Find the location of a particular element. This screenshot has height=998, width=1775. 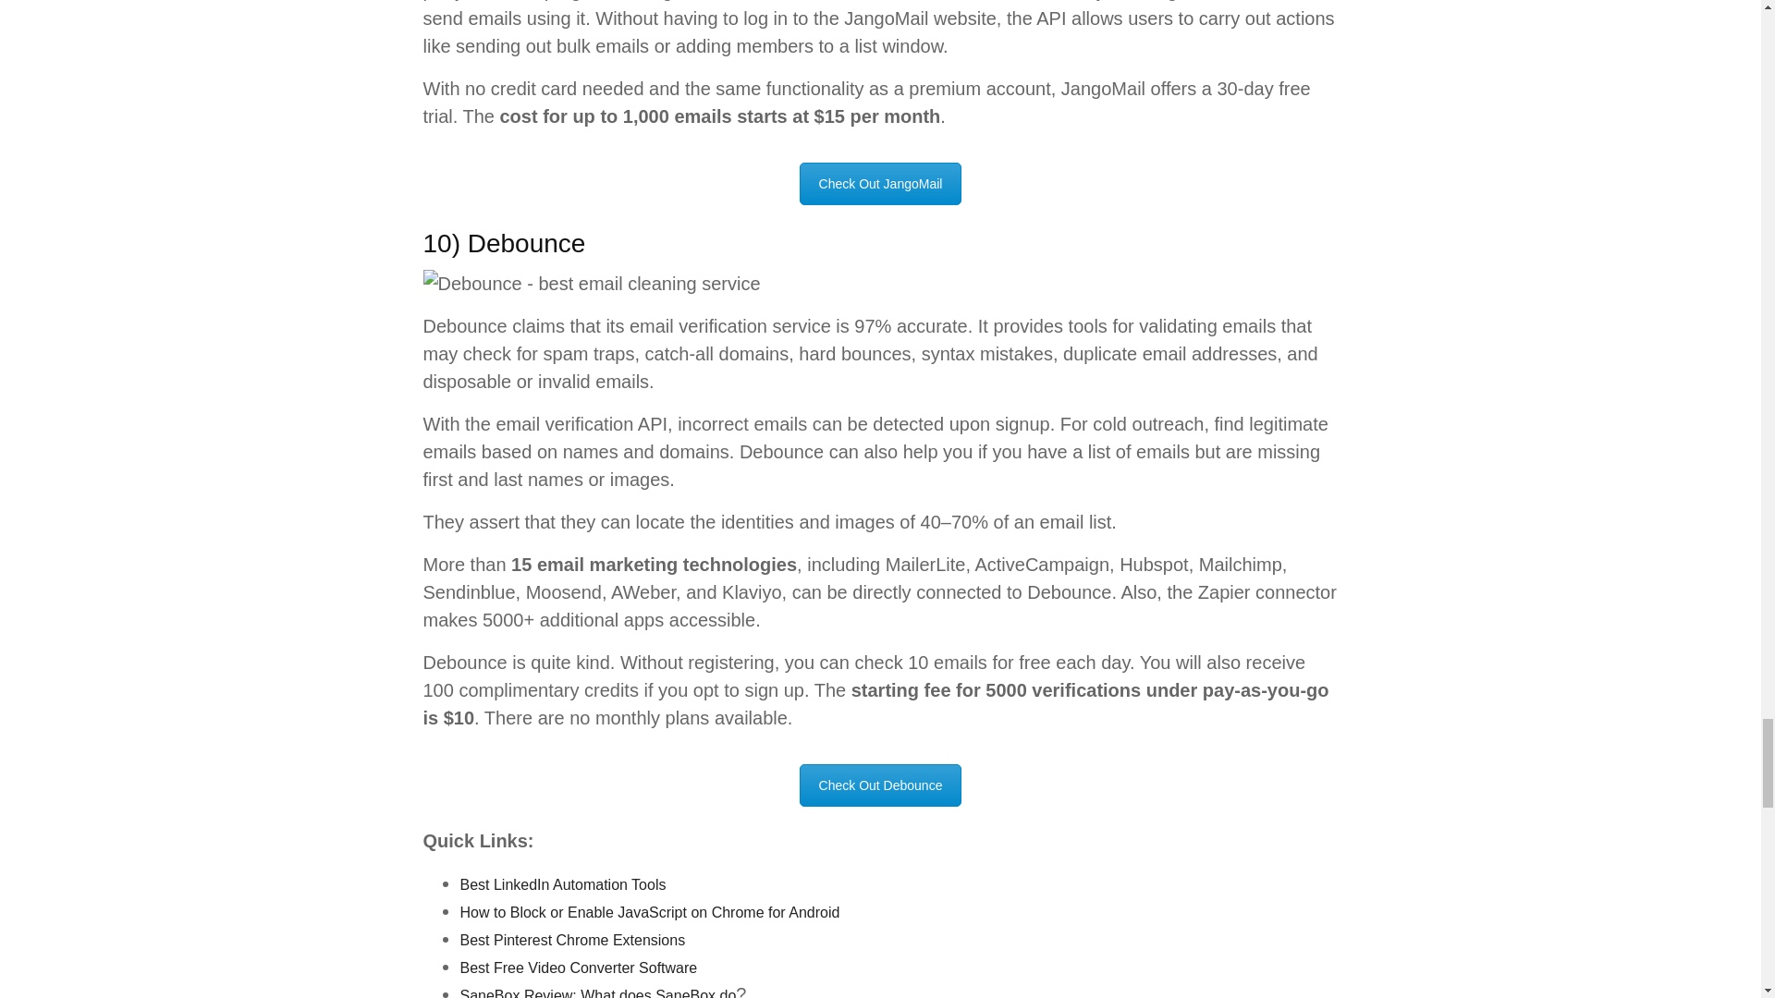

Check Out Debounce is located at coordinates (880, 785).